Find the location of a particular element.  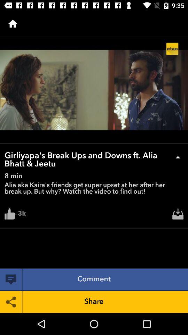

click the icon next to 3k icon is located at coordinates (178, 216).